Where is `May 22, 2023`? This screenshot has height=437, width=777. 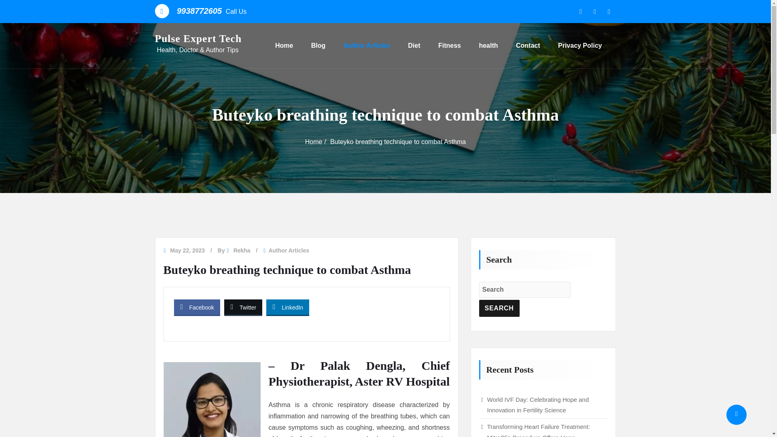
May 22, 2023 is located at coordinates (187, 250).